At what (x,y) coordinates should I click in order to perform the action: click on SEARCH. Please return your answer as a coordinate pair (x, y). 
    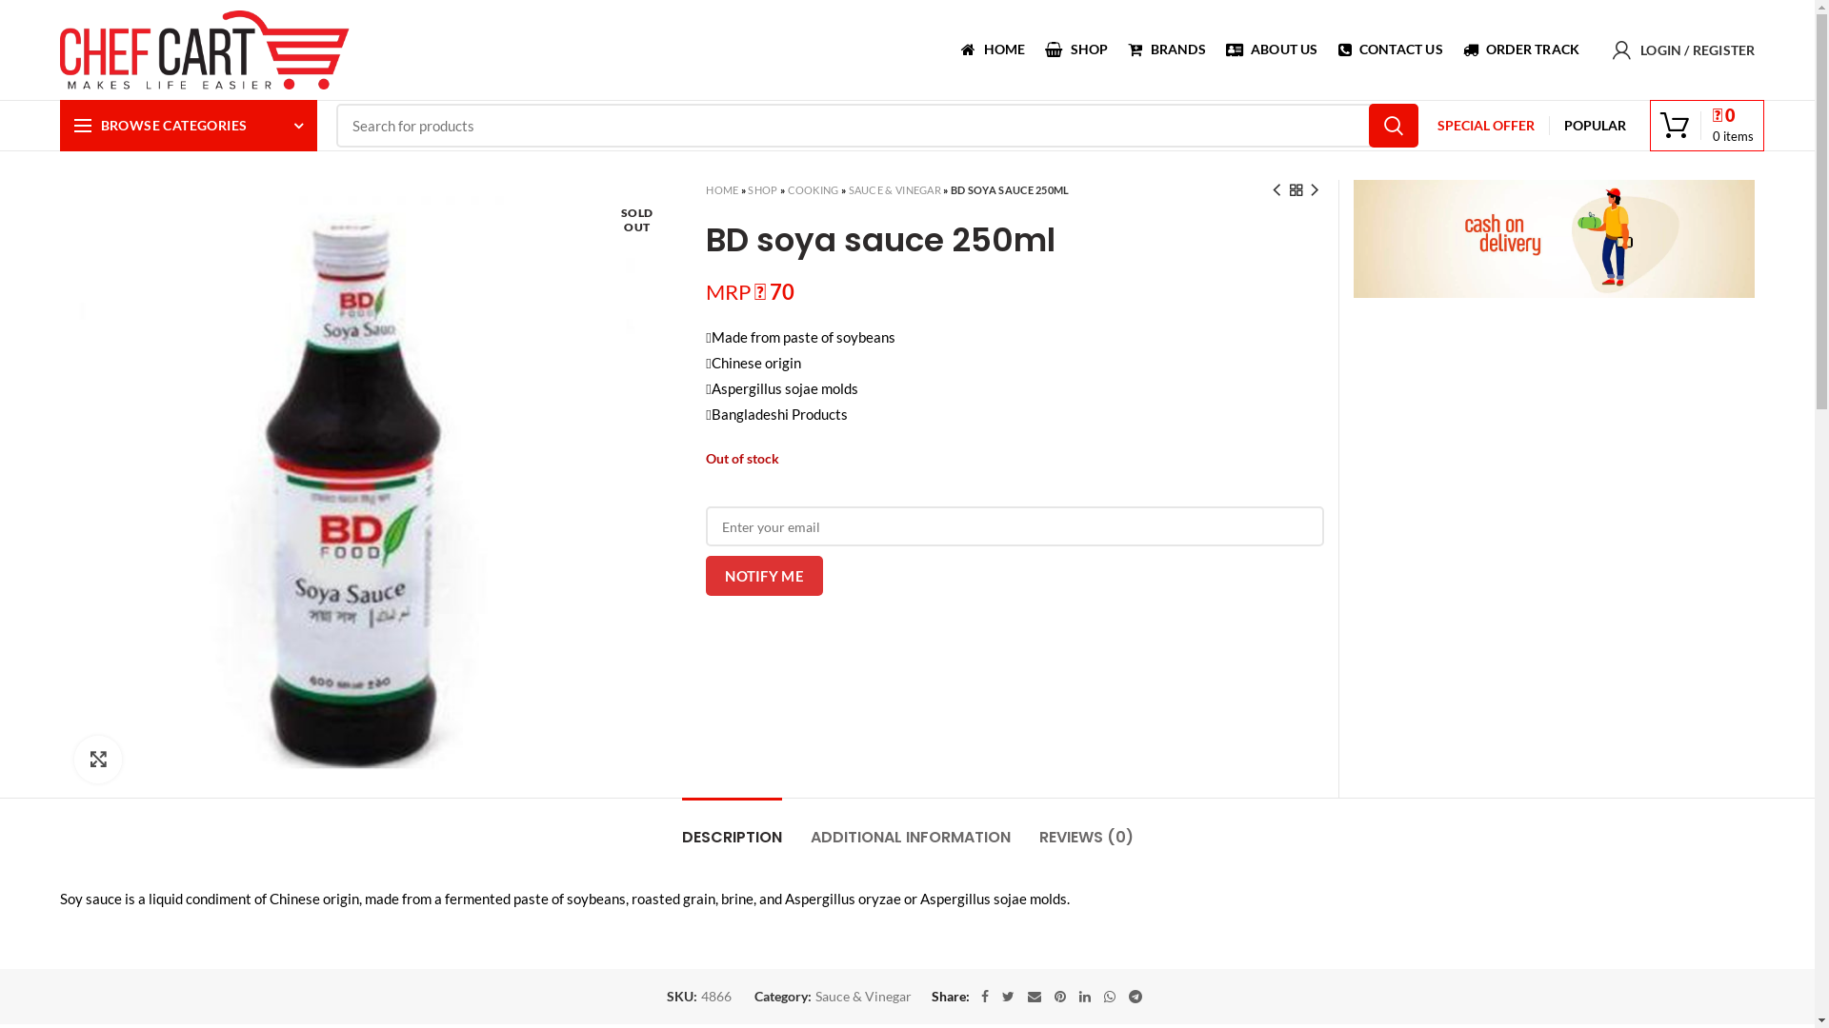
    Looking at the image, I should click on (1394, 126).